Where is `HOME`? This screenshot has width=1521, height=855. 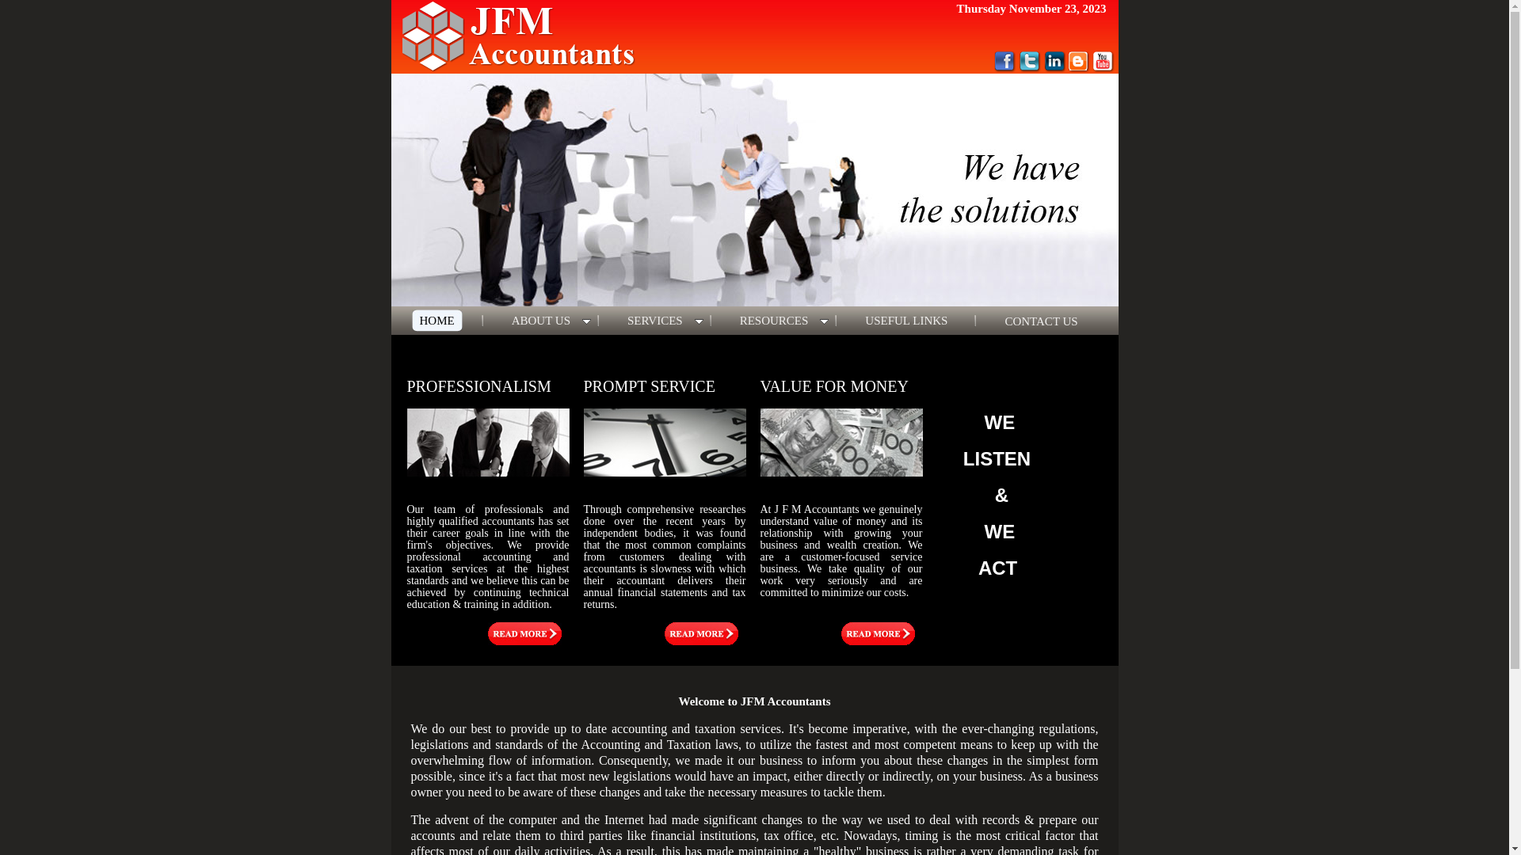 HOME is located at coordinates (437, 321).